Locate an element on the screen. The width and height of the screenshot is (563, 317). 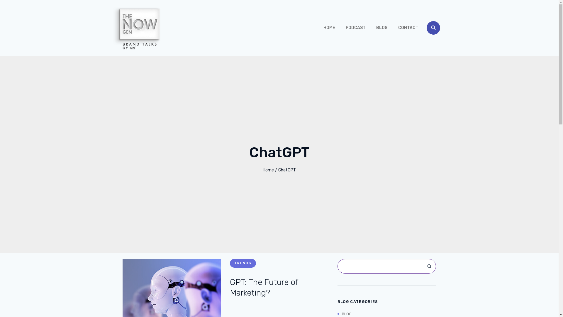
PODCAST is located at coordinates (356, 28).